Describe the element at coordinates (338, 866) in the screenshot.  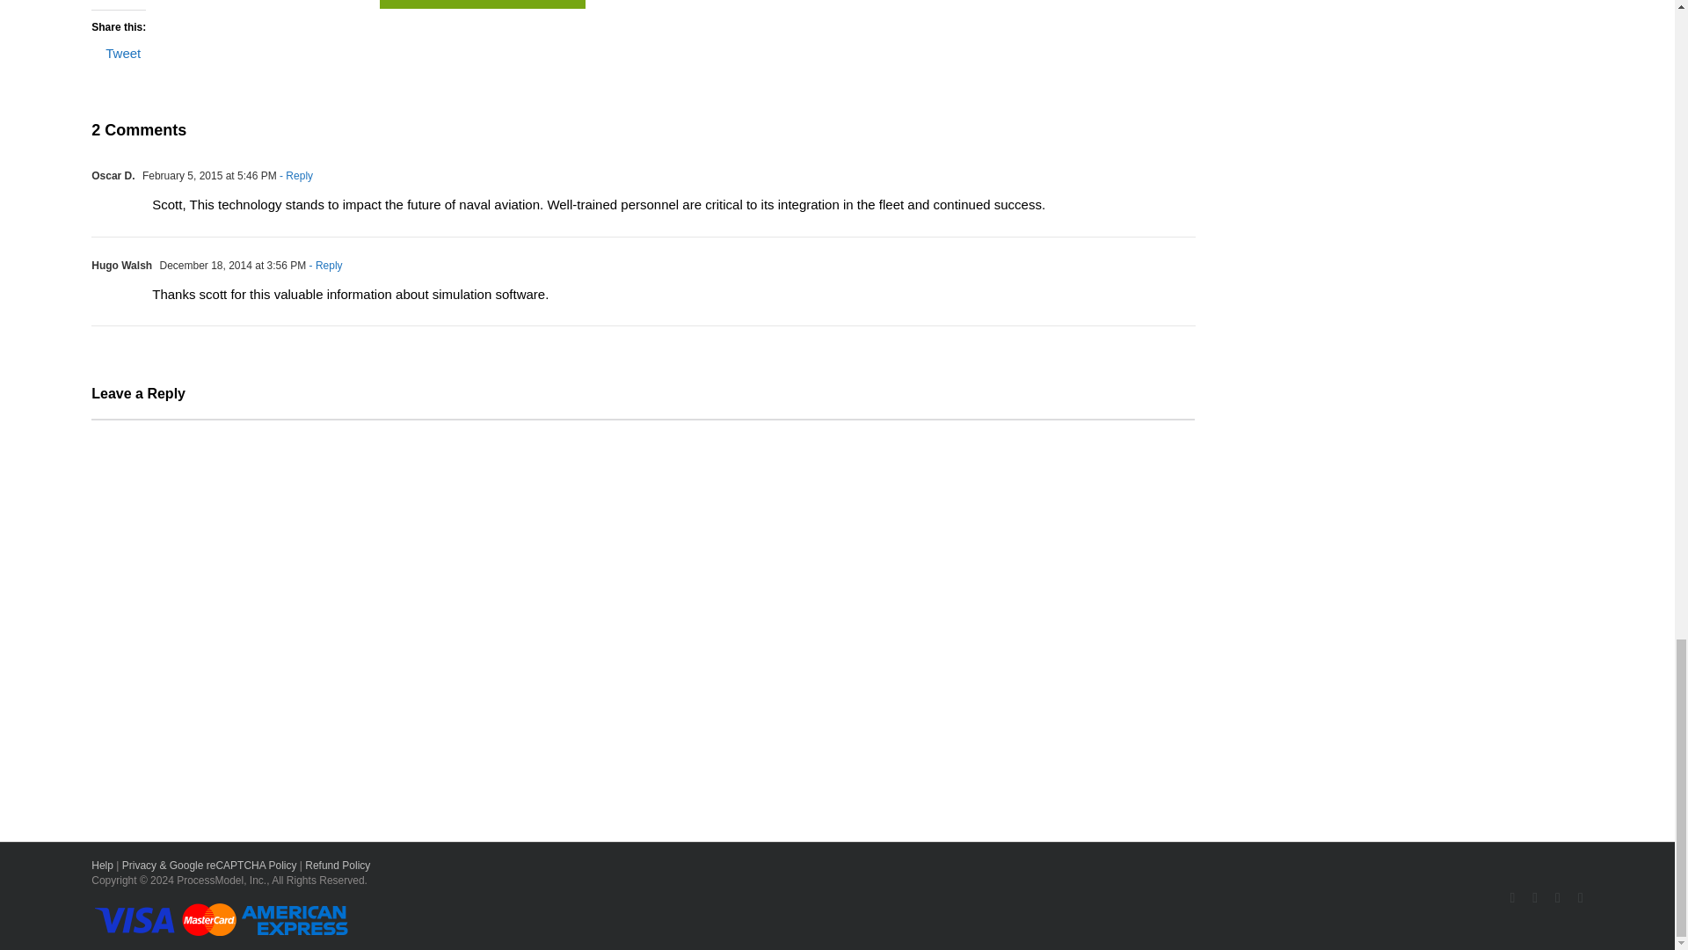
I see `Refund Policy` at that location.